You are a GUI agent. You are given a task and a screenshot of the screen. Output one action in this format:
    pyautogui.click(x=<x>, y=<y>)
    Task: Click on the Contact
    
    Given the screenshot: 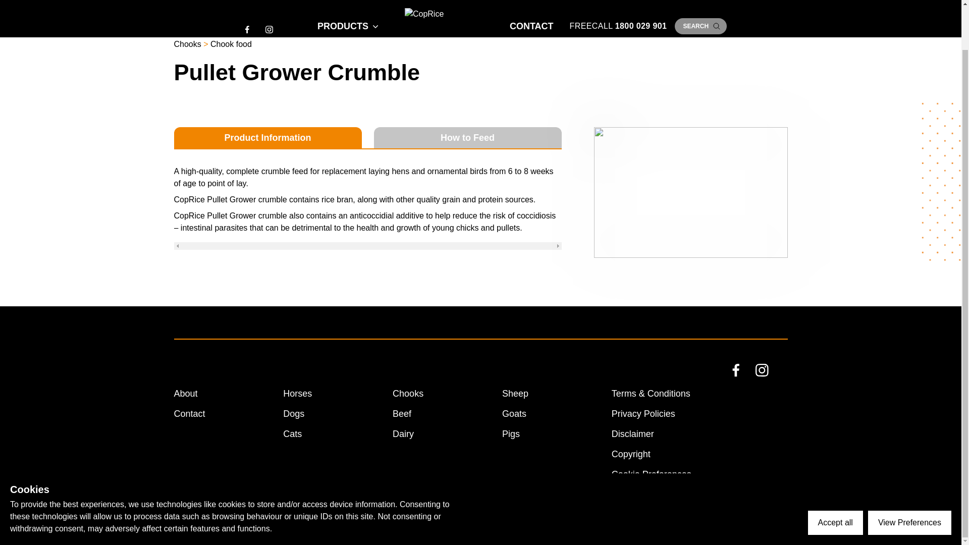 What is the action you would take?
    pyautogui.click(x=189, y=414)
    